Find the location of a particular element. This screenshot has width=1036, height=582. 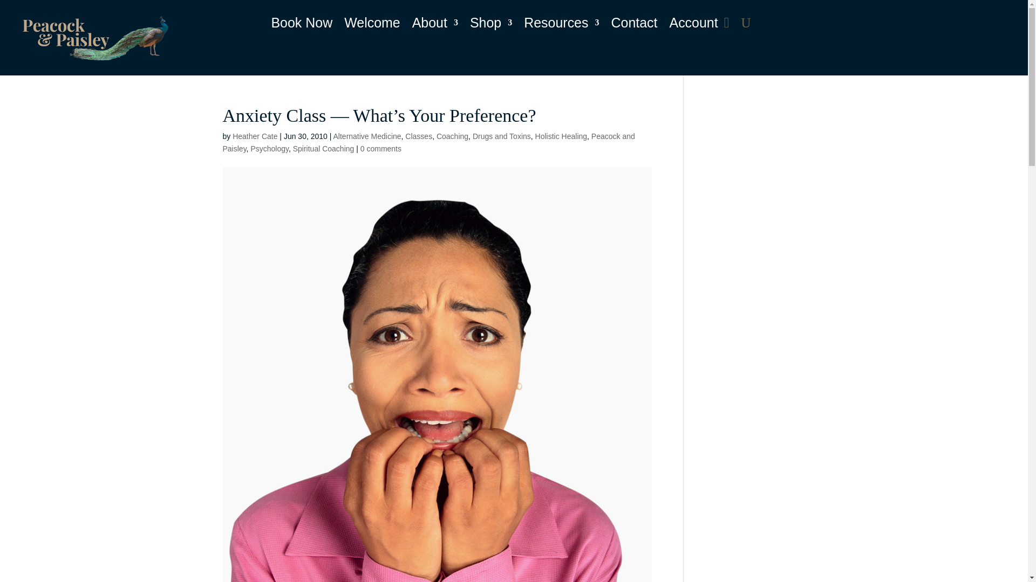

Shop is located at coordinates (491, 25).